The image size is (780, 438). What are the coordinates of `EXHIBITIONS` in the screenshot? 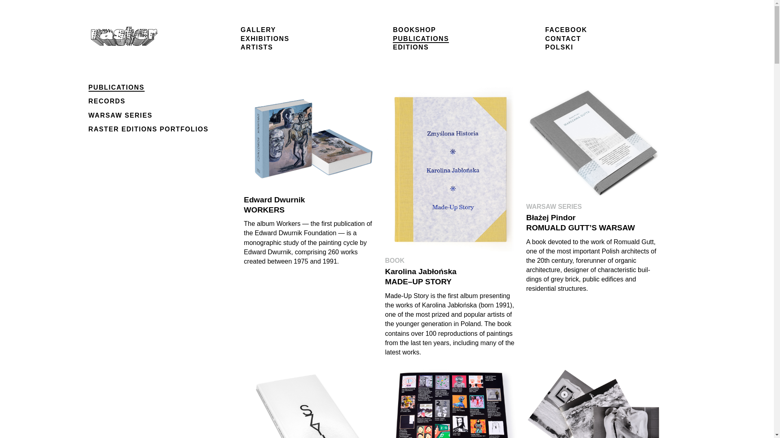 It's located at (265, 39).